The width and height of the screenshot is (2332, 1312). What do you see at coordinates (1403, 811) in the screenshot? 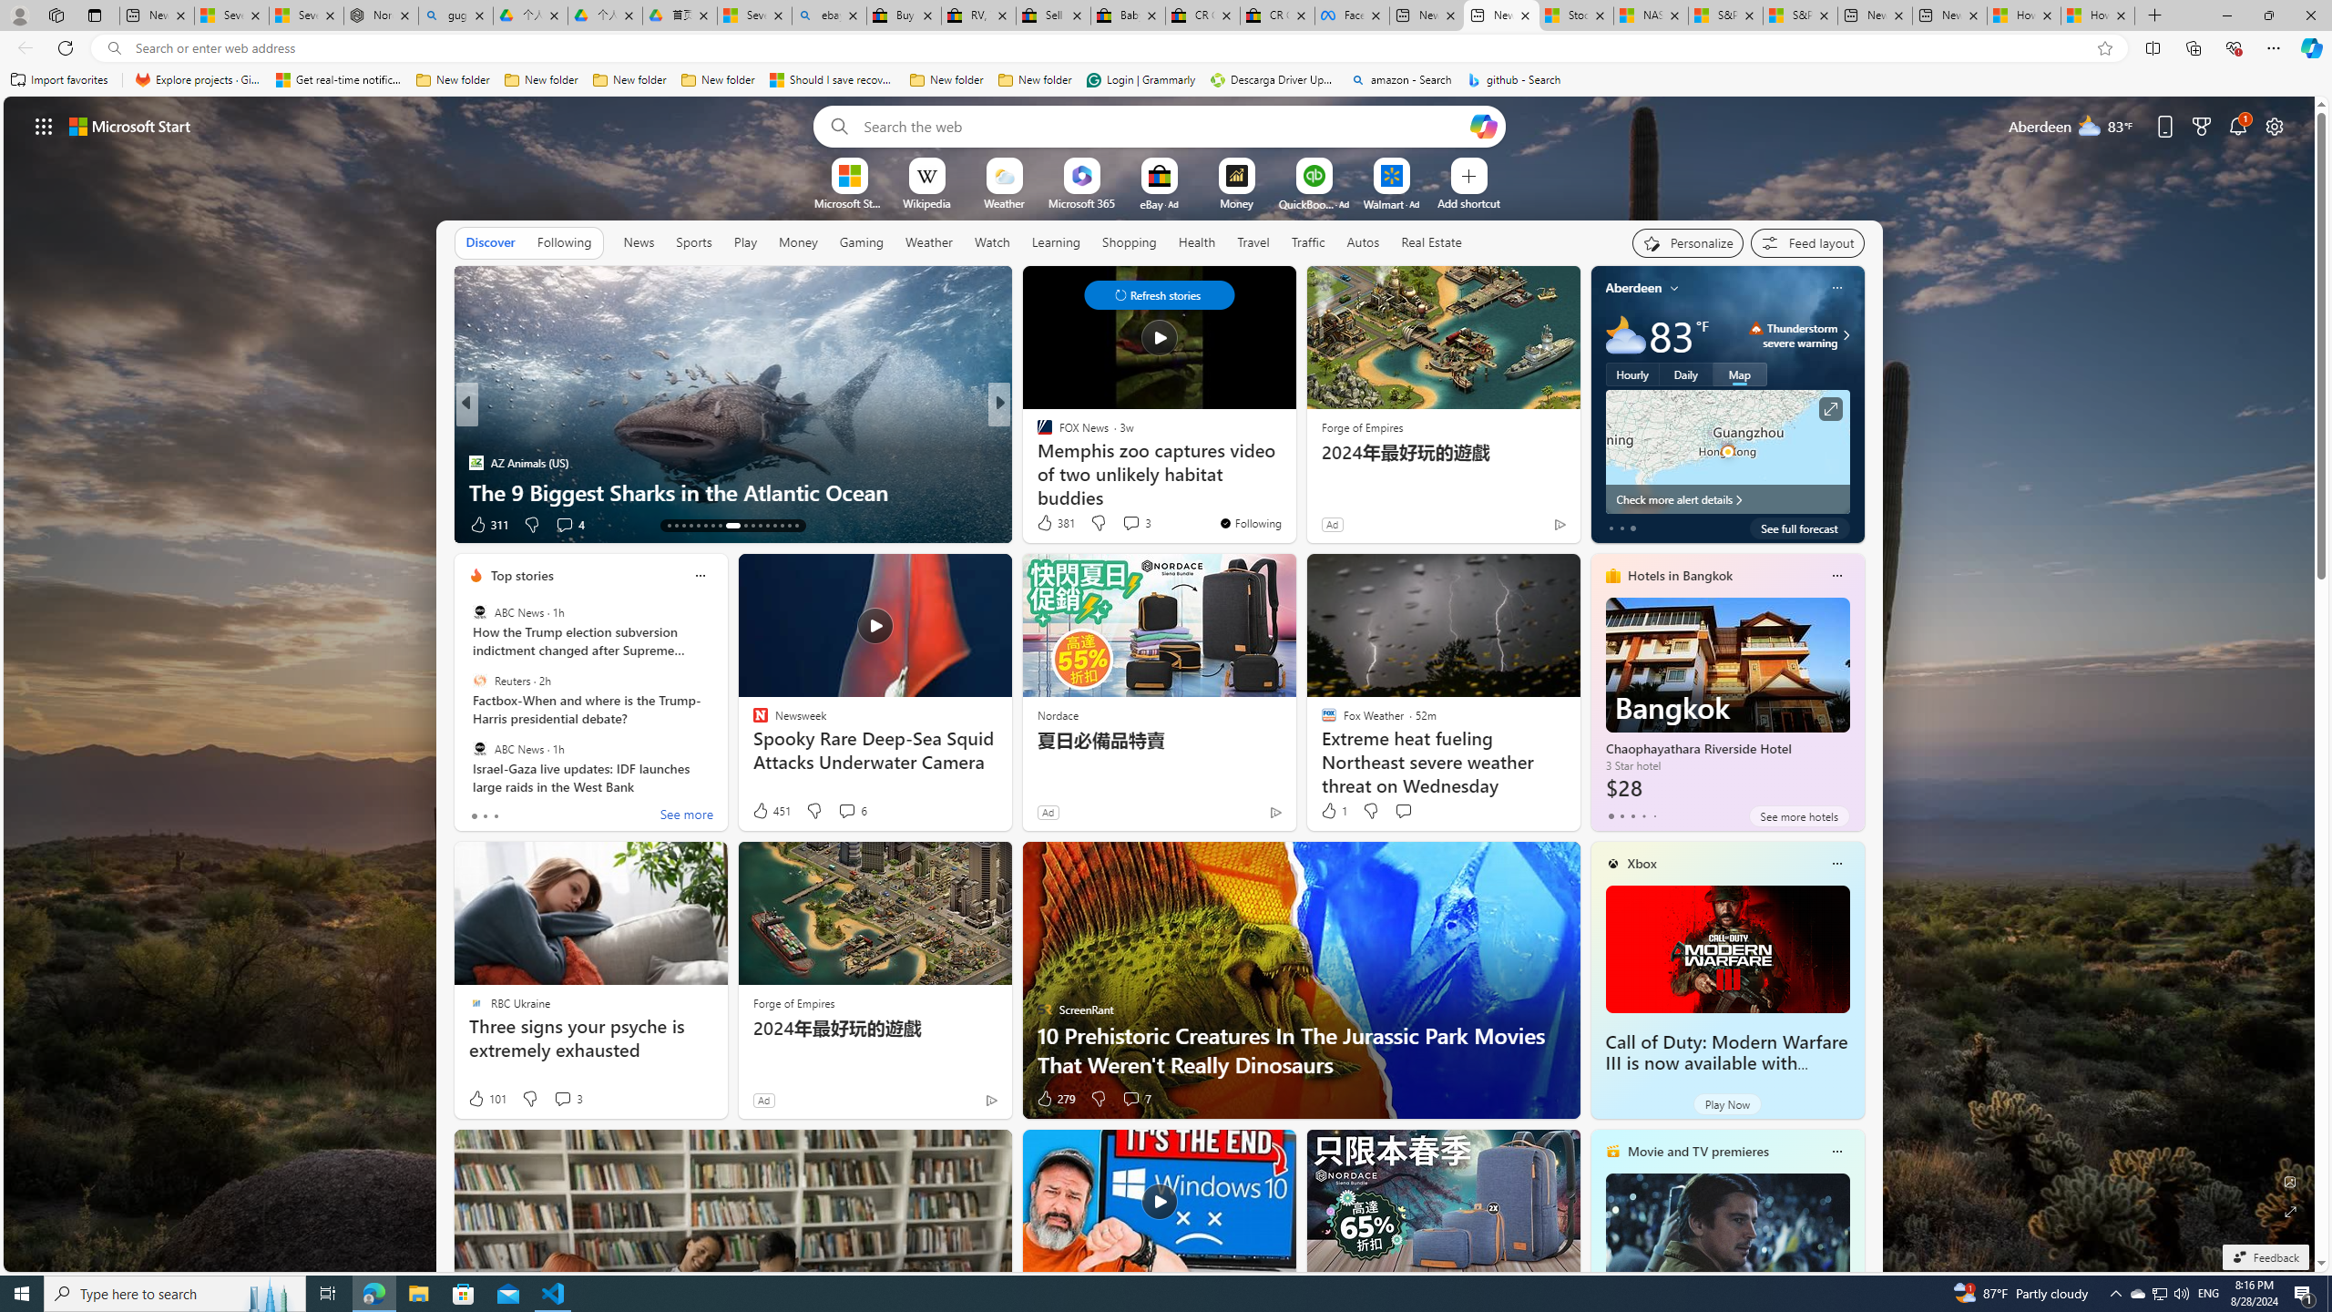
I see `Start the conversation` at bounding box center [1403, 811].